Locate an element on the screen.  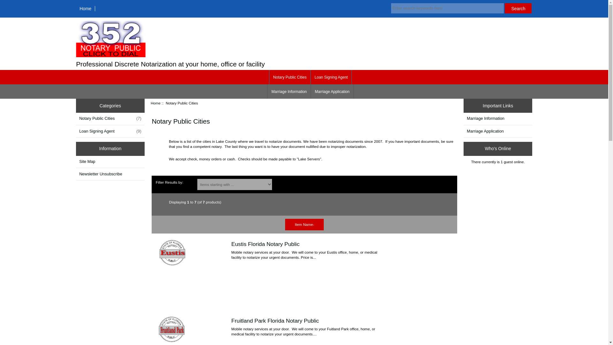
Marriage Information is located at coordinates (497, 118).